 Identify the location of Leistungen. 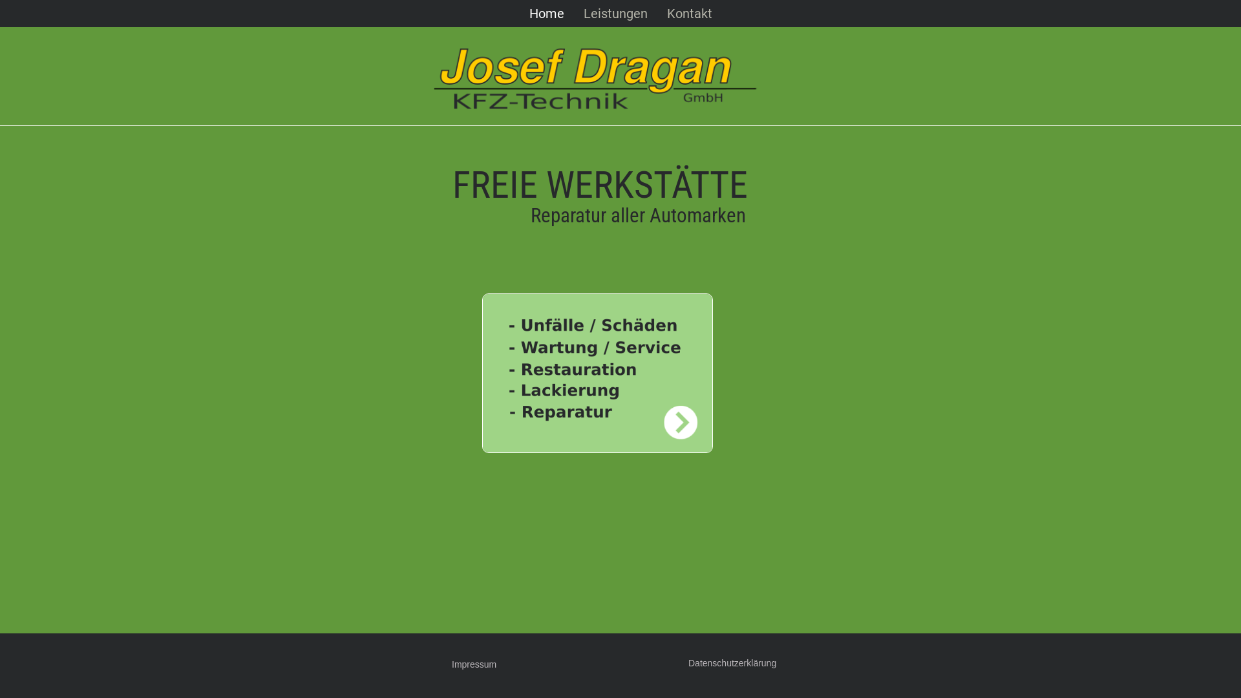
(615, 14).